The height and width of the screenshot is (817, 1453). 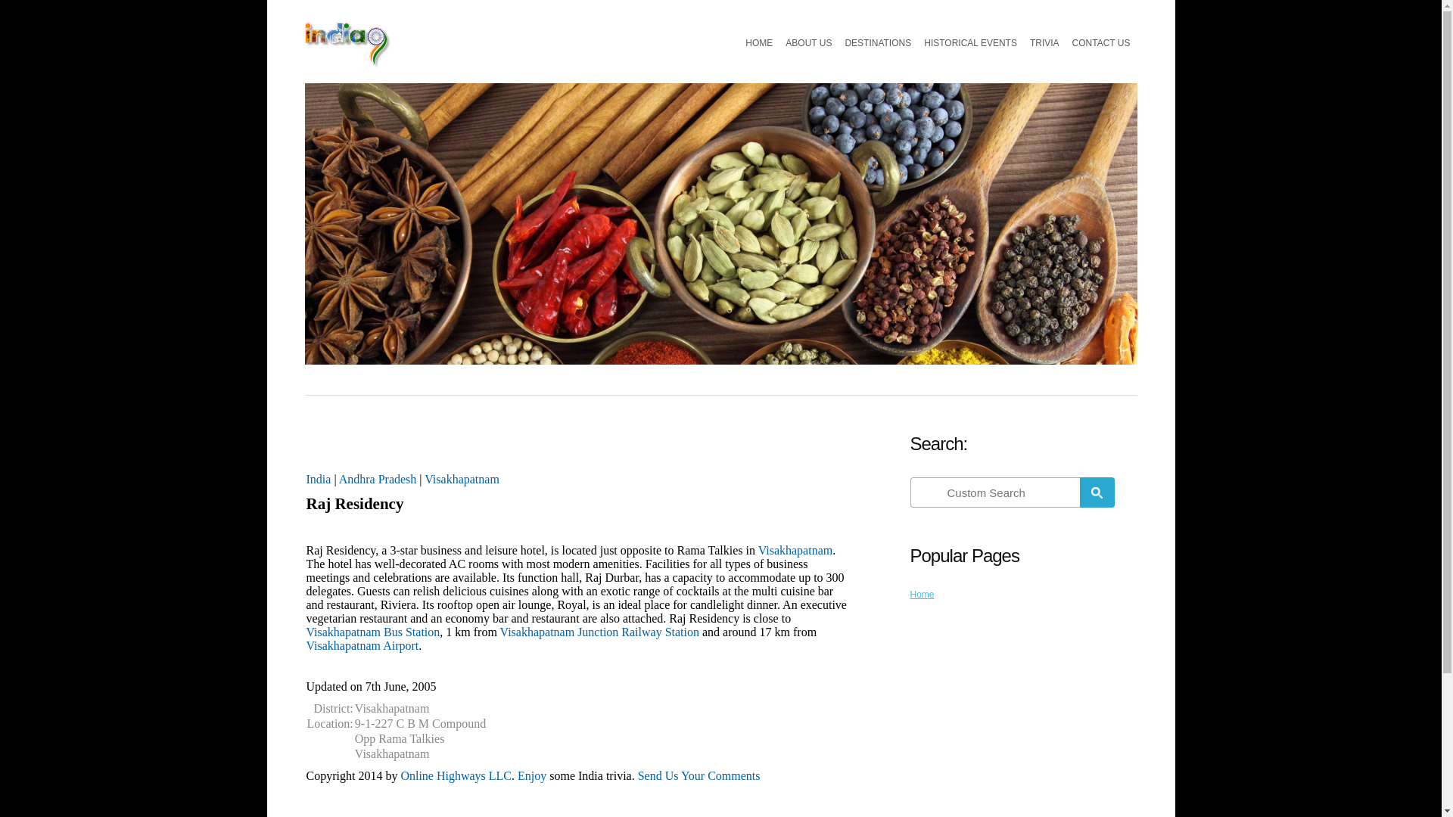 I want to click on Enjoy, so click(x=531, y=775).